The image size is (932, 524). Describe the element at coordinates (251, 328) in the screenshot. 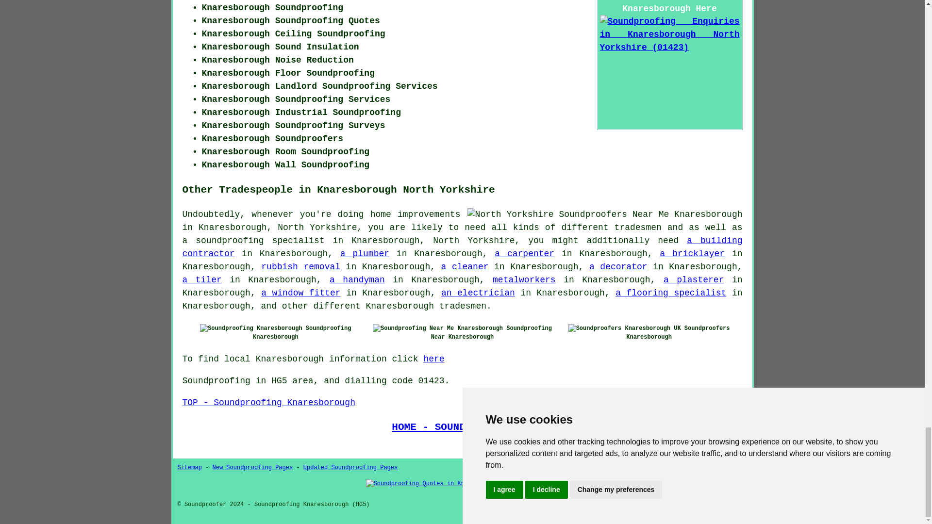

I see `Soundproofing Knaresborough` at that location.